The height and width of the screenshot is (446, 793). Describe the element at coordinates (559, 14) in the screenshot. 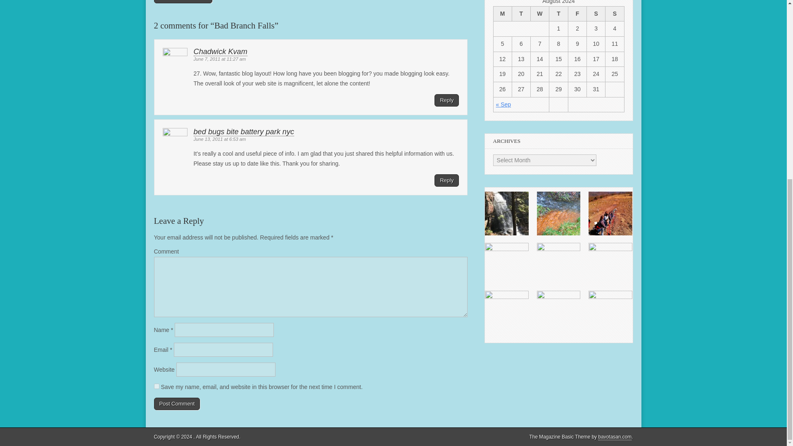

I see `Thursday` at that location.